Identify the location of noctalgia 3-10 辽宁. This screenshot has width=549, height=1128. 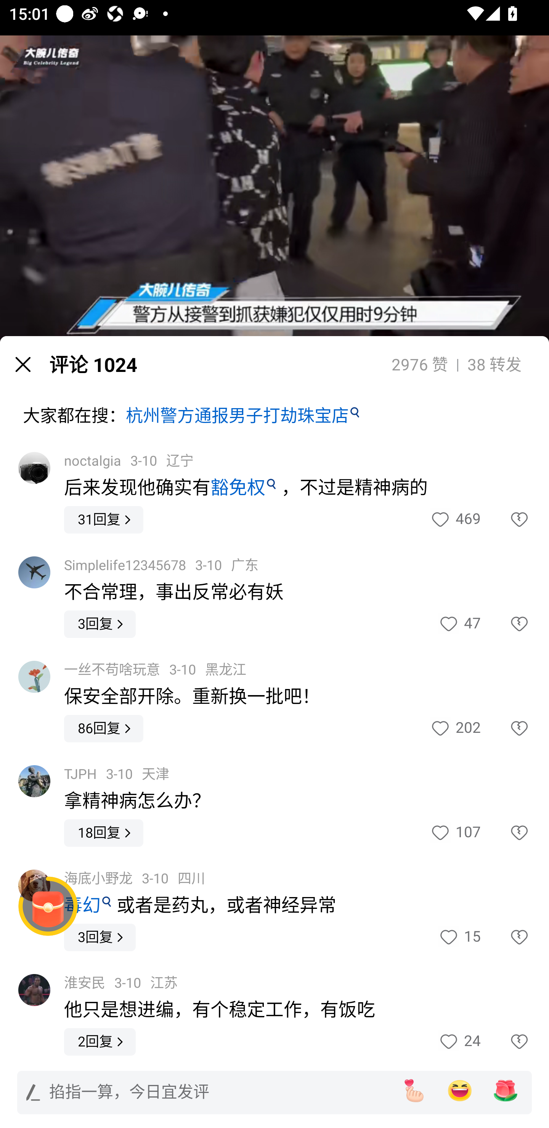
(129, 461).